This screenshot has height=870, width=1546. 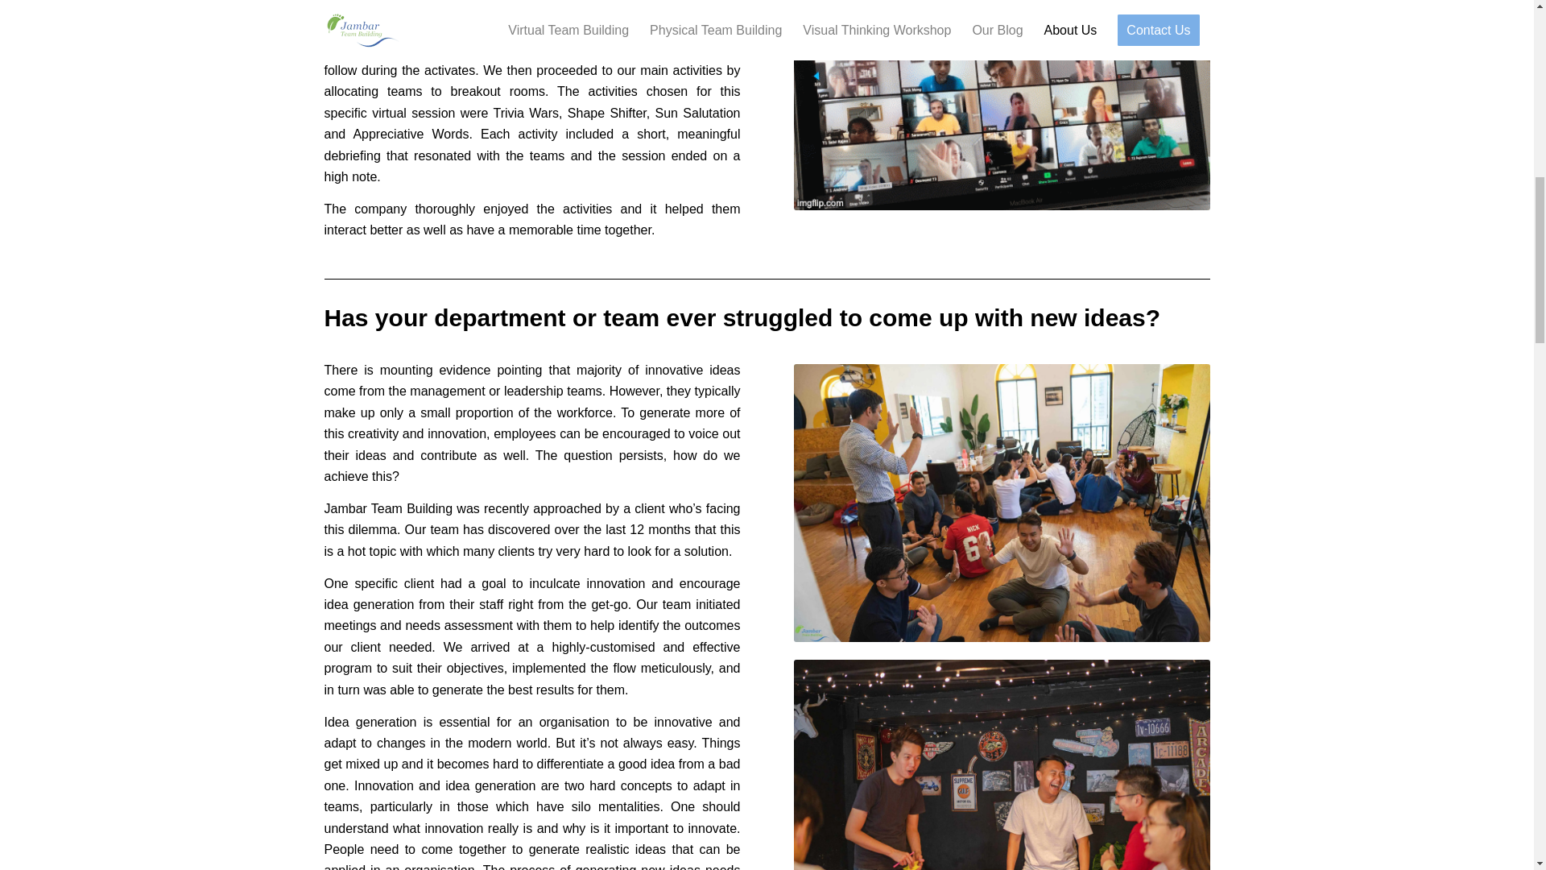 What do you see at coordinates (1002, 106) in the screenshot?
I see `Jambar Virtual Case Study` at bounding box center [1002, 106].